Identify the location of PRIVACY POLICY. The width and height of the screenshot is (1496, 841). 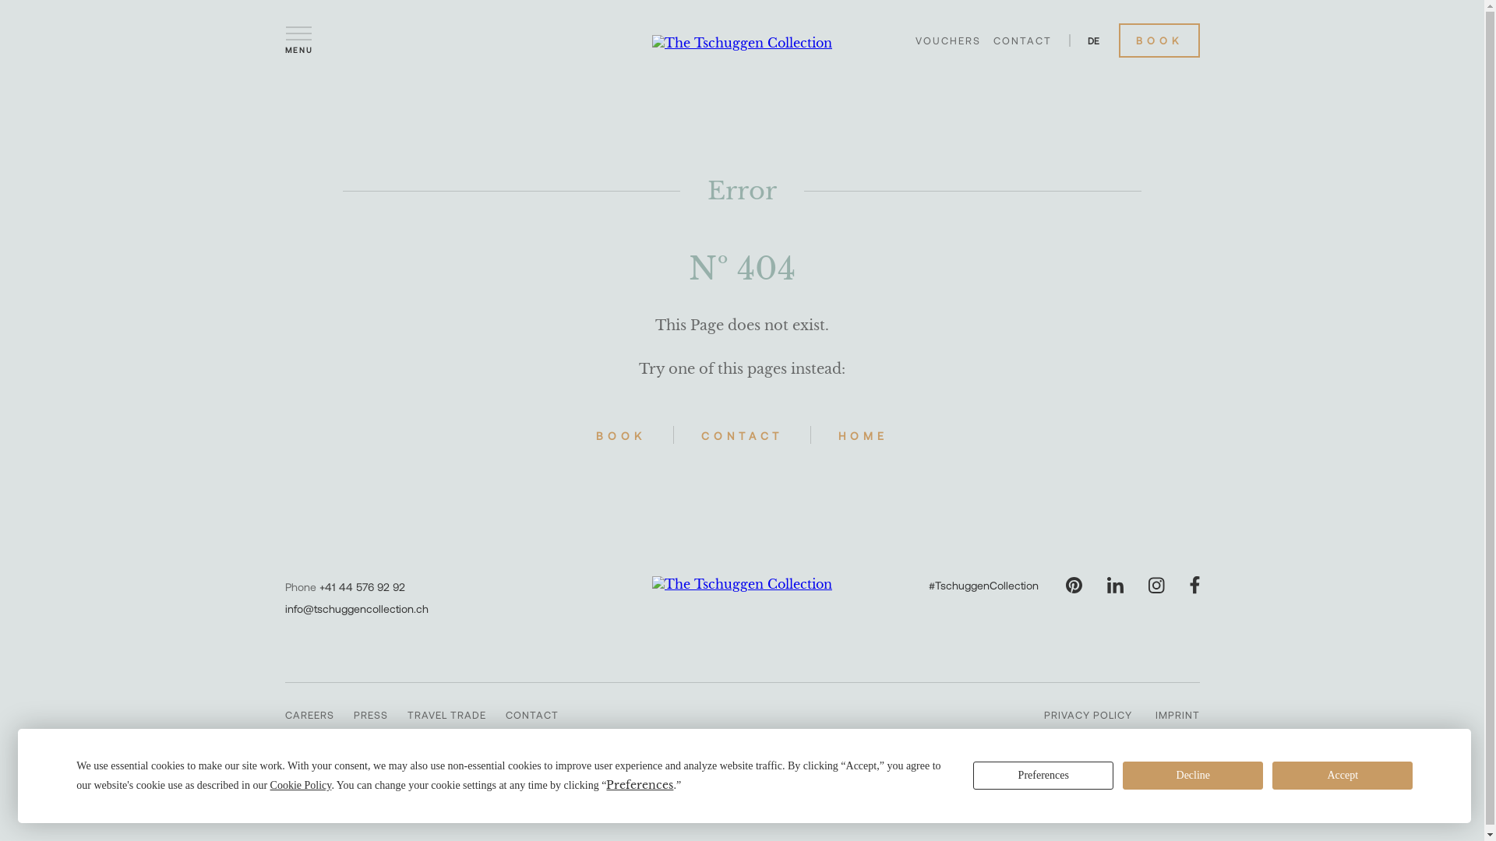
(1088, 715).